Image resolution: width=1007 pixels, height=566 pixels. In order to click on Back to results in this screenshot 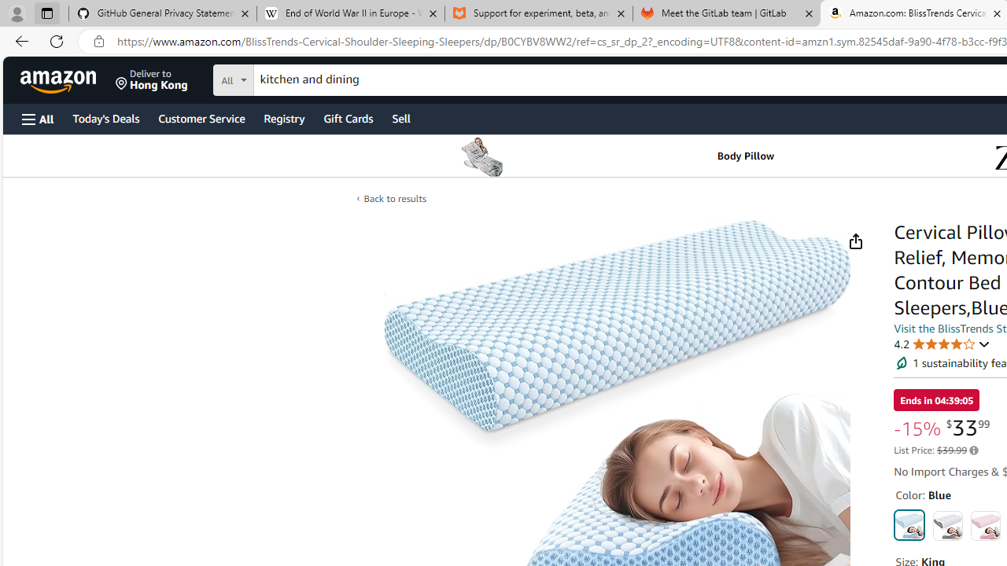, I will do `click(395, 198)`.